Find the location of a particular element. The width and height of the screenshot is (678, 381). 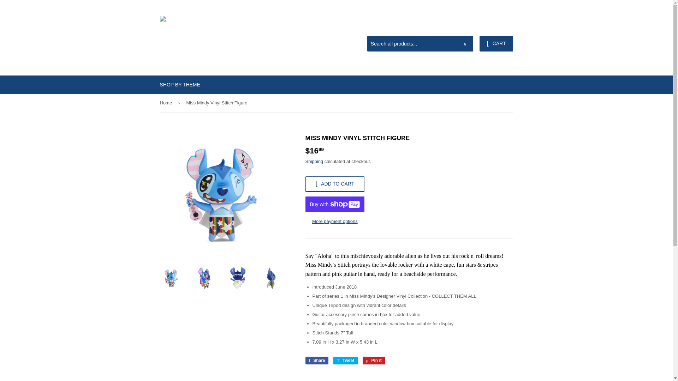

CART is located at coordinates (496, 43).